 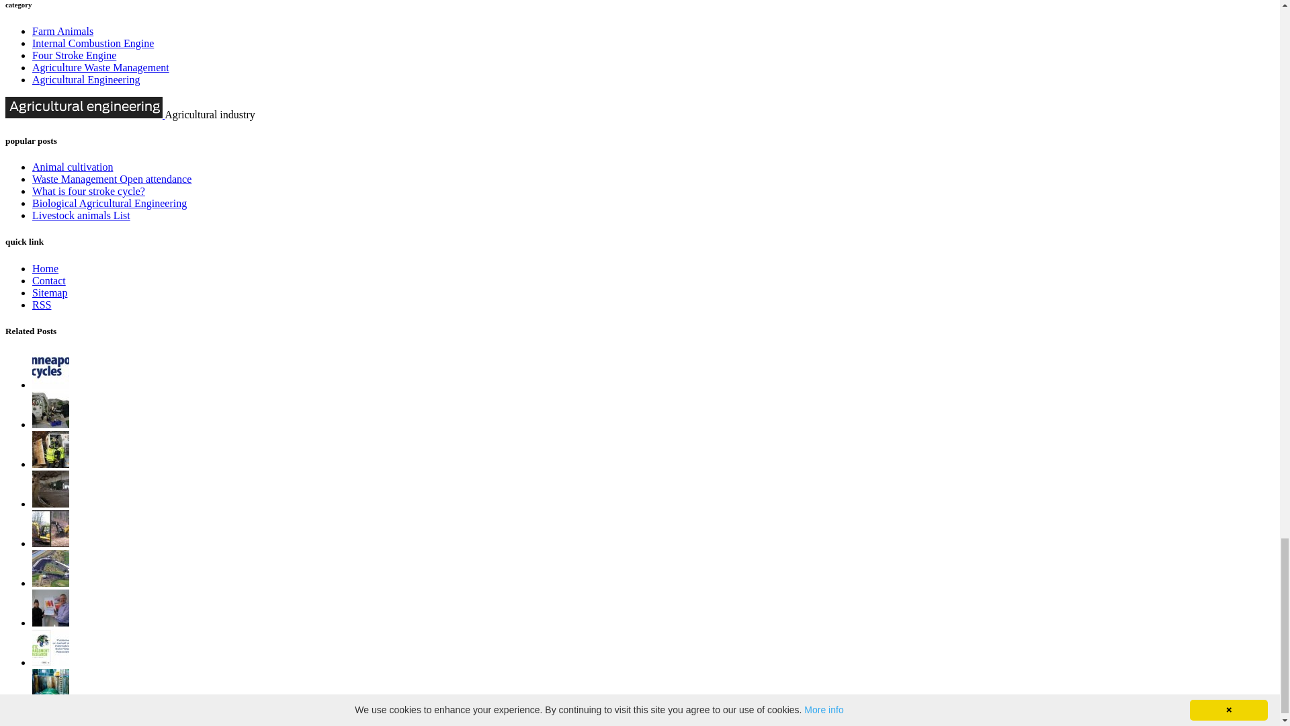 I want to click on View all posts filed under Internal Combustion Engine, so click(x=93, y=43).